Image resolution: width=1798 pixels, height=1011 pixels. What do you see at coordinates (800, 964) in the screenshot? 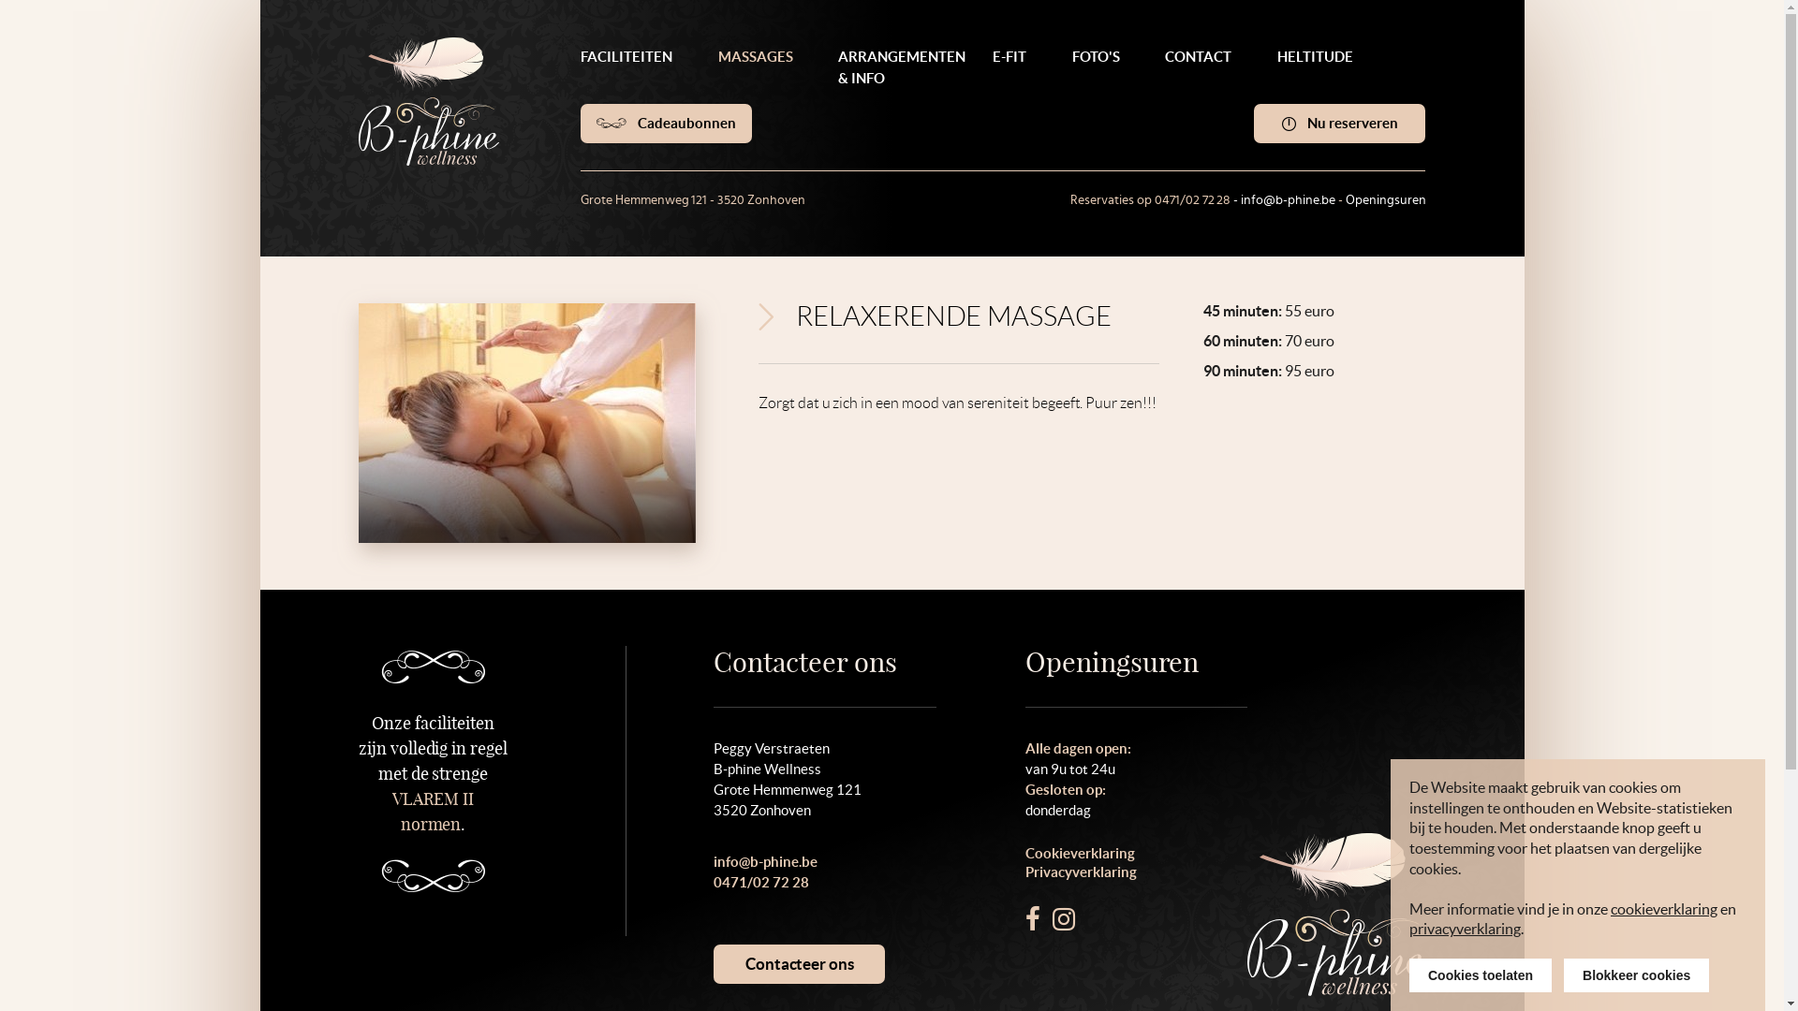
I see `Contacteer ons` at bounding box center [800, 964].